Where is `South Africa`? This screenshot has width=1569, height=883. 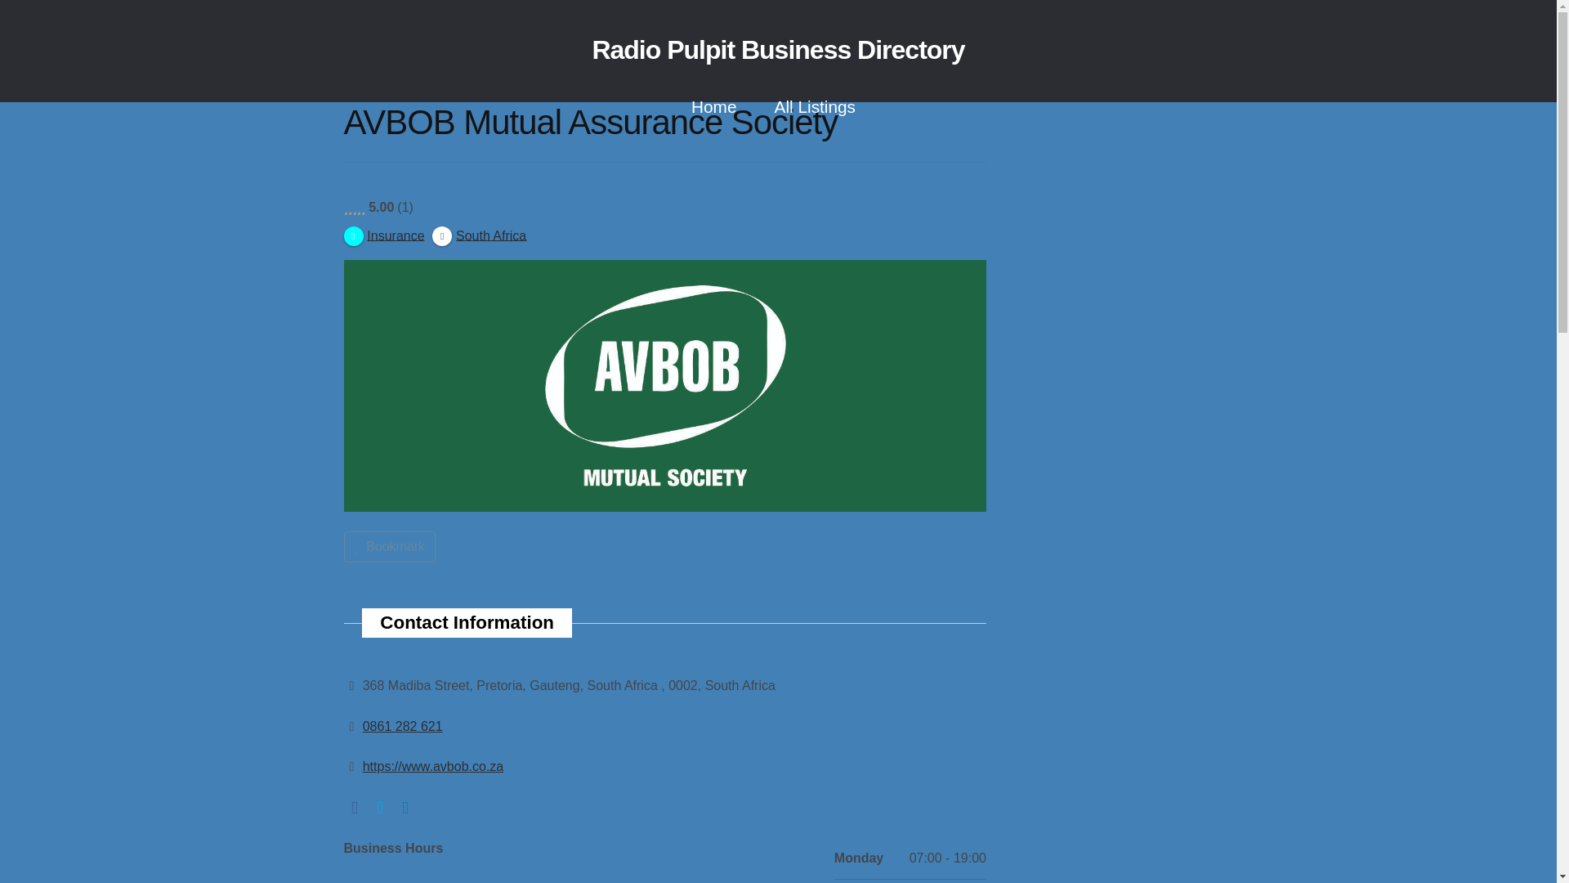
South Africa is located at coordinates (479, 234).